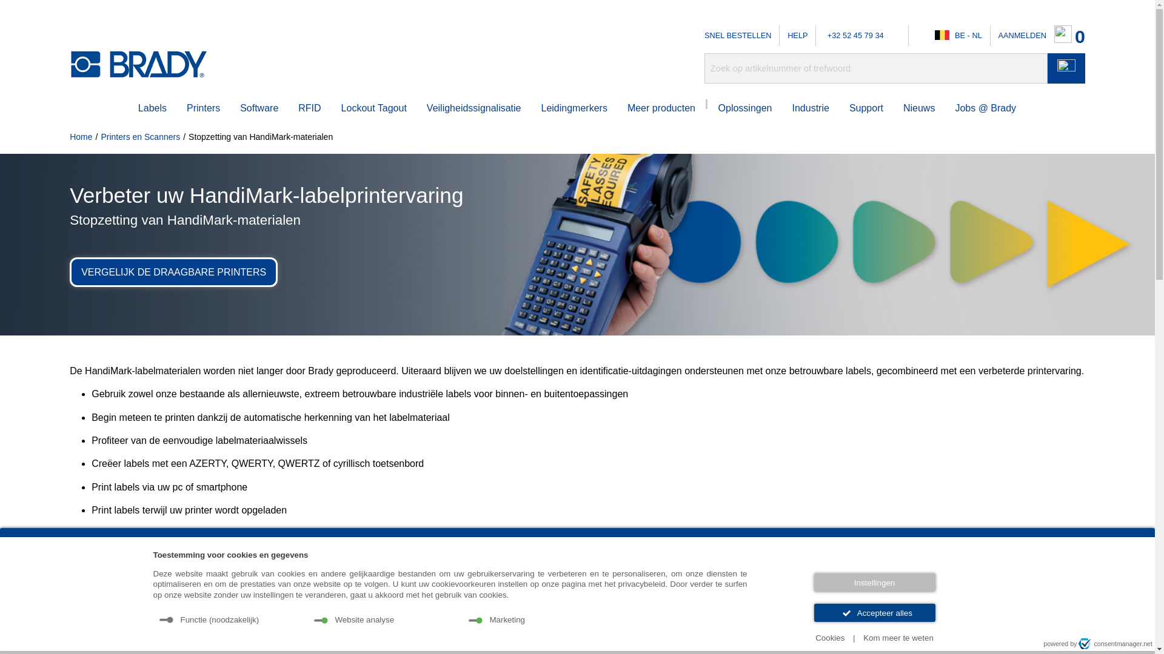  I want to click on SkipNavLinkText, so click(32, 18).